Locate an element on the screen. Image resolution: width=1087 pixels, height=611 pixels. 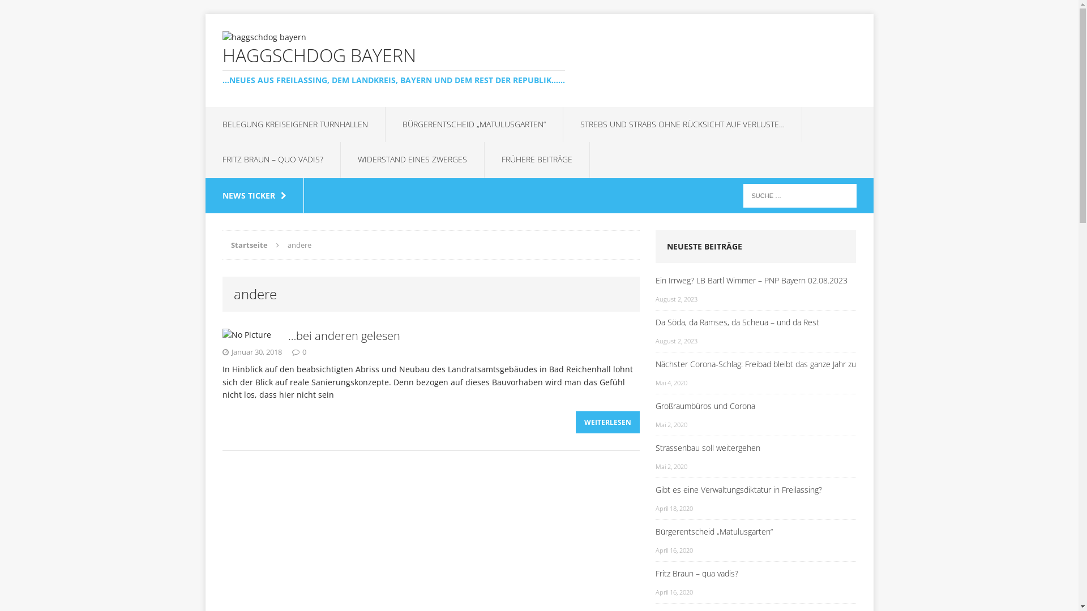
0 is located at coordinates (305, 352).